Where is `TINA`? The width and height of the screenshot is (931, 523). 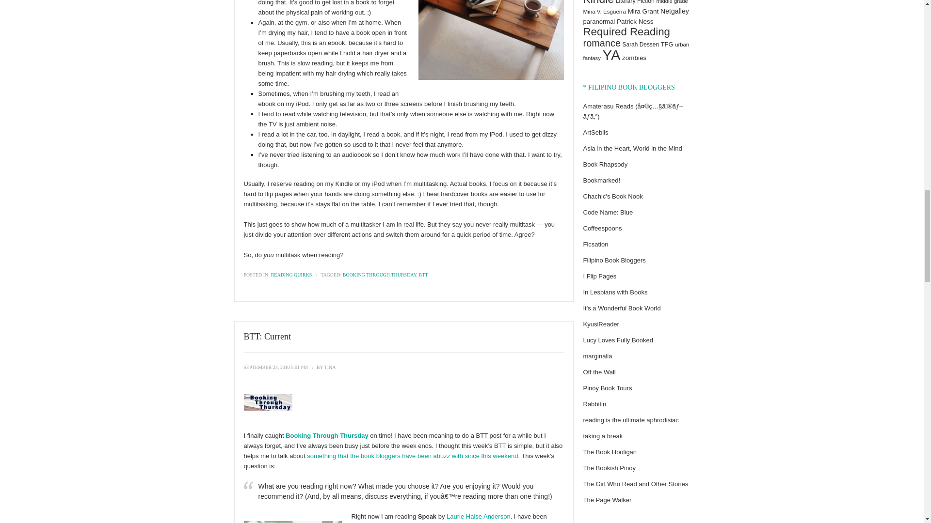 TINA is located at coordinates (330, 367).